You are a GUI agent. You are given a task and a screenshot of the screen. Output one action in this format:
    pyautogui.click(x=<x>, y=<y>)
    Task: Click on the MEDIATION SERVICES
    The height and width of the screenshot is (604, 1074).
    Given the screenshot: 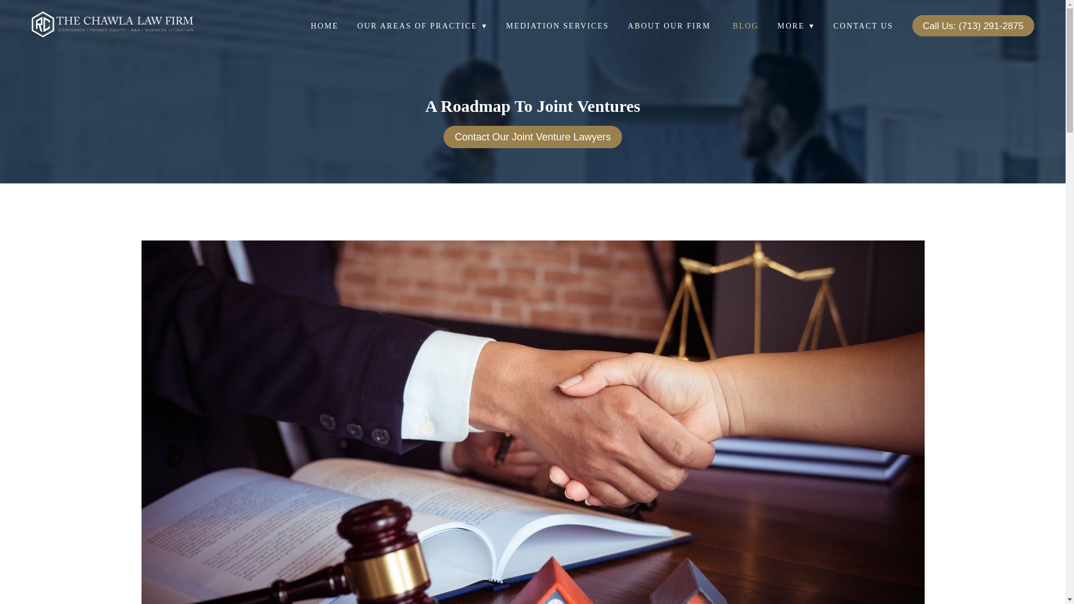 What is the action you would take?
    pyautogui.click(x=557, y=26)
    